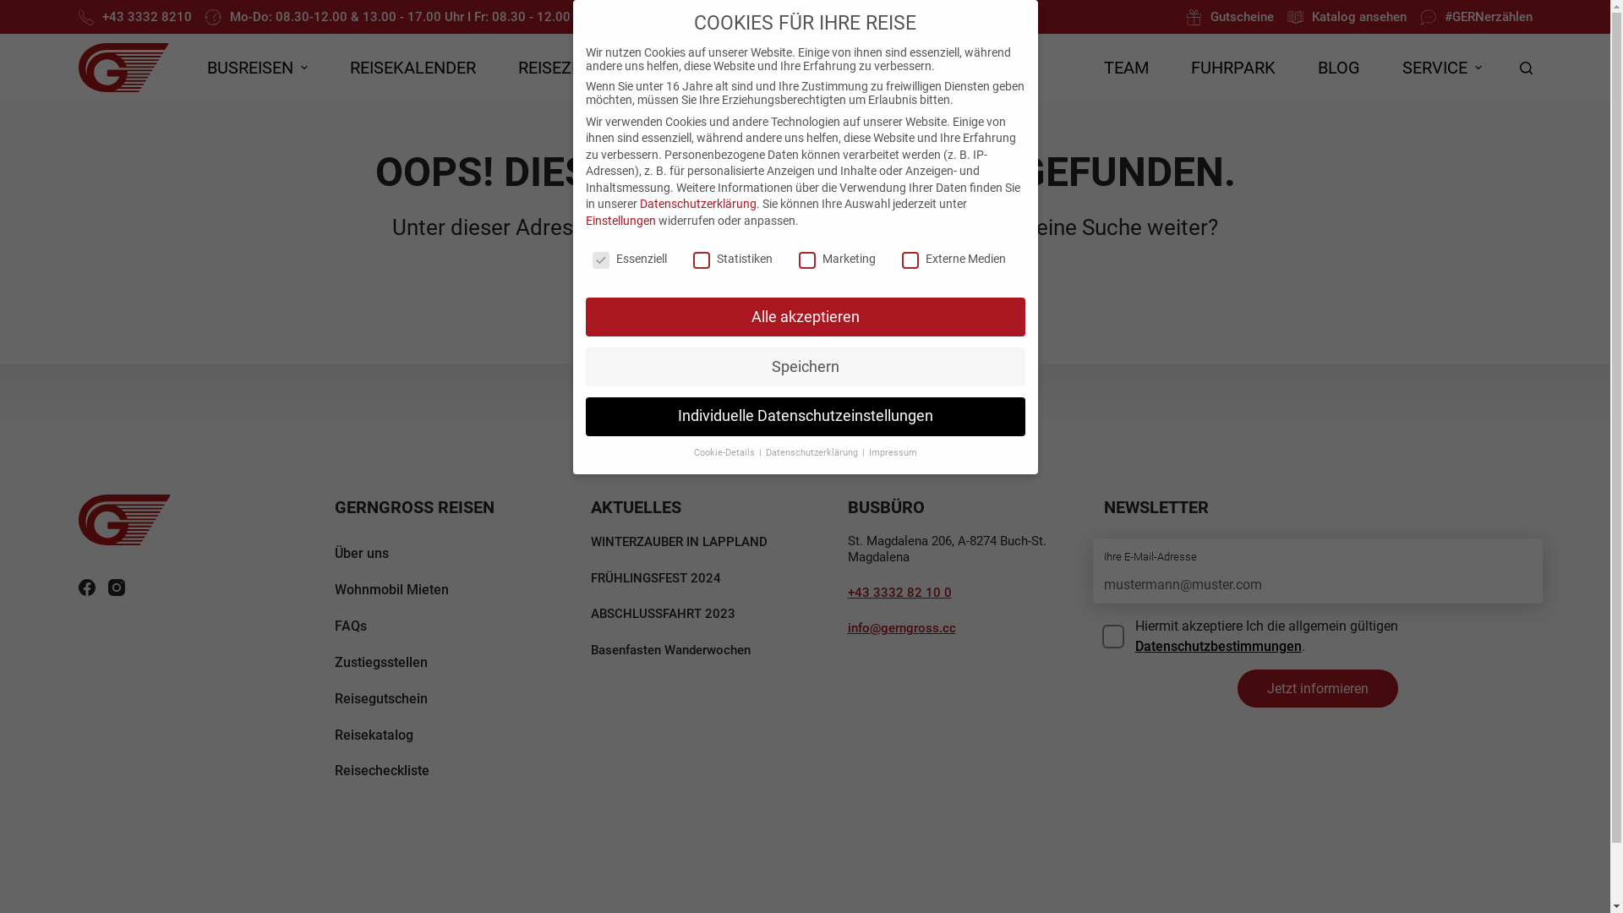  I want to click on Reisecheckliste, so click(382, 771).